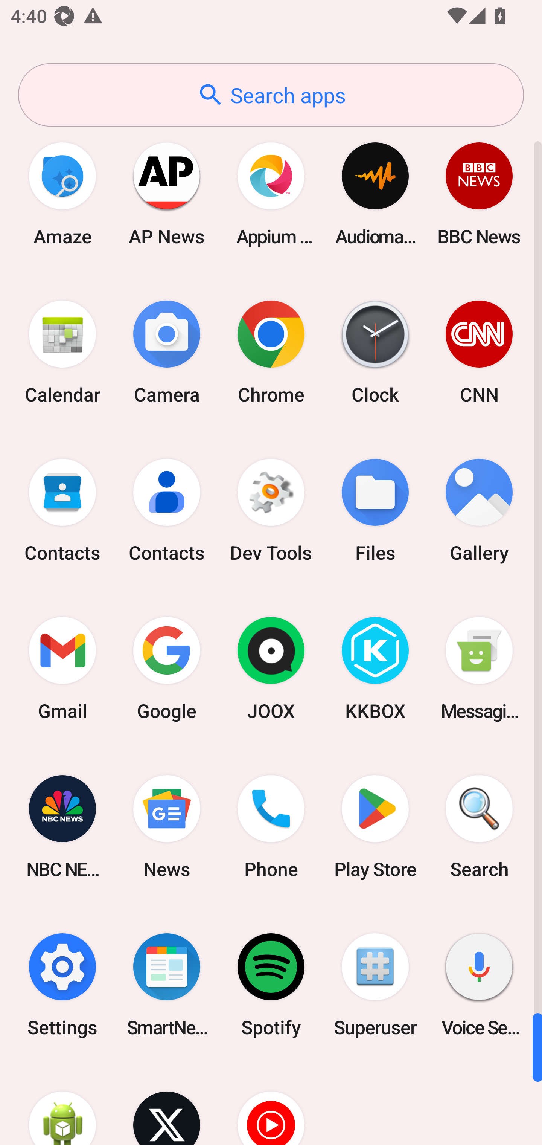 Image resolution: width=542 pixels, height=1145 pixels. I want to click on Audio­mack, so click(375, 194).